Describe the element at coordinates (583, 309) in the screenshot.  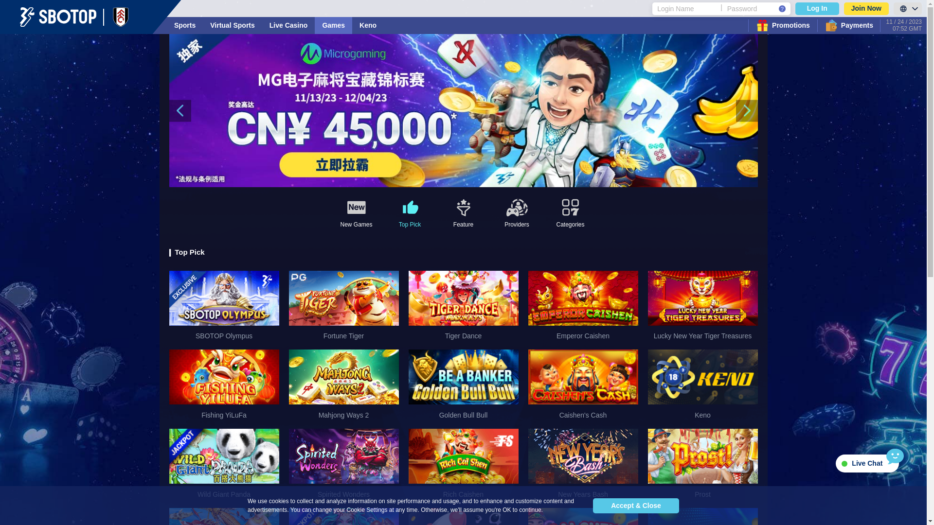
I see `Emperor Caishen` at that location.